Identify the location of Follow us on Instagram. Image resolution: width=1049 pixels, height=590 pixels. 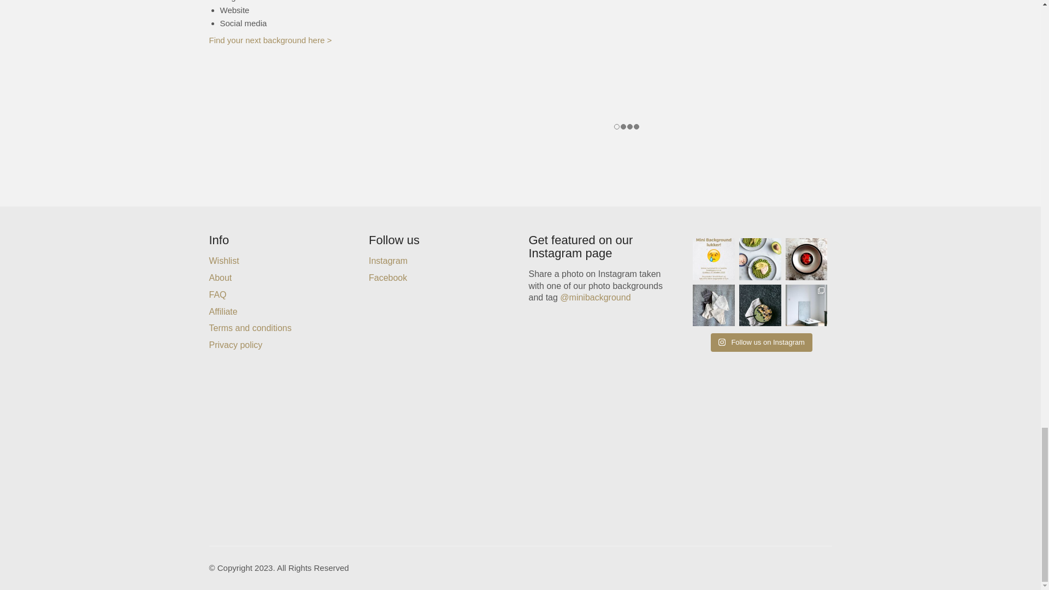
(762, 342).